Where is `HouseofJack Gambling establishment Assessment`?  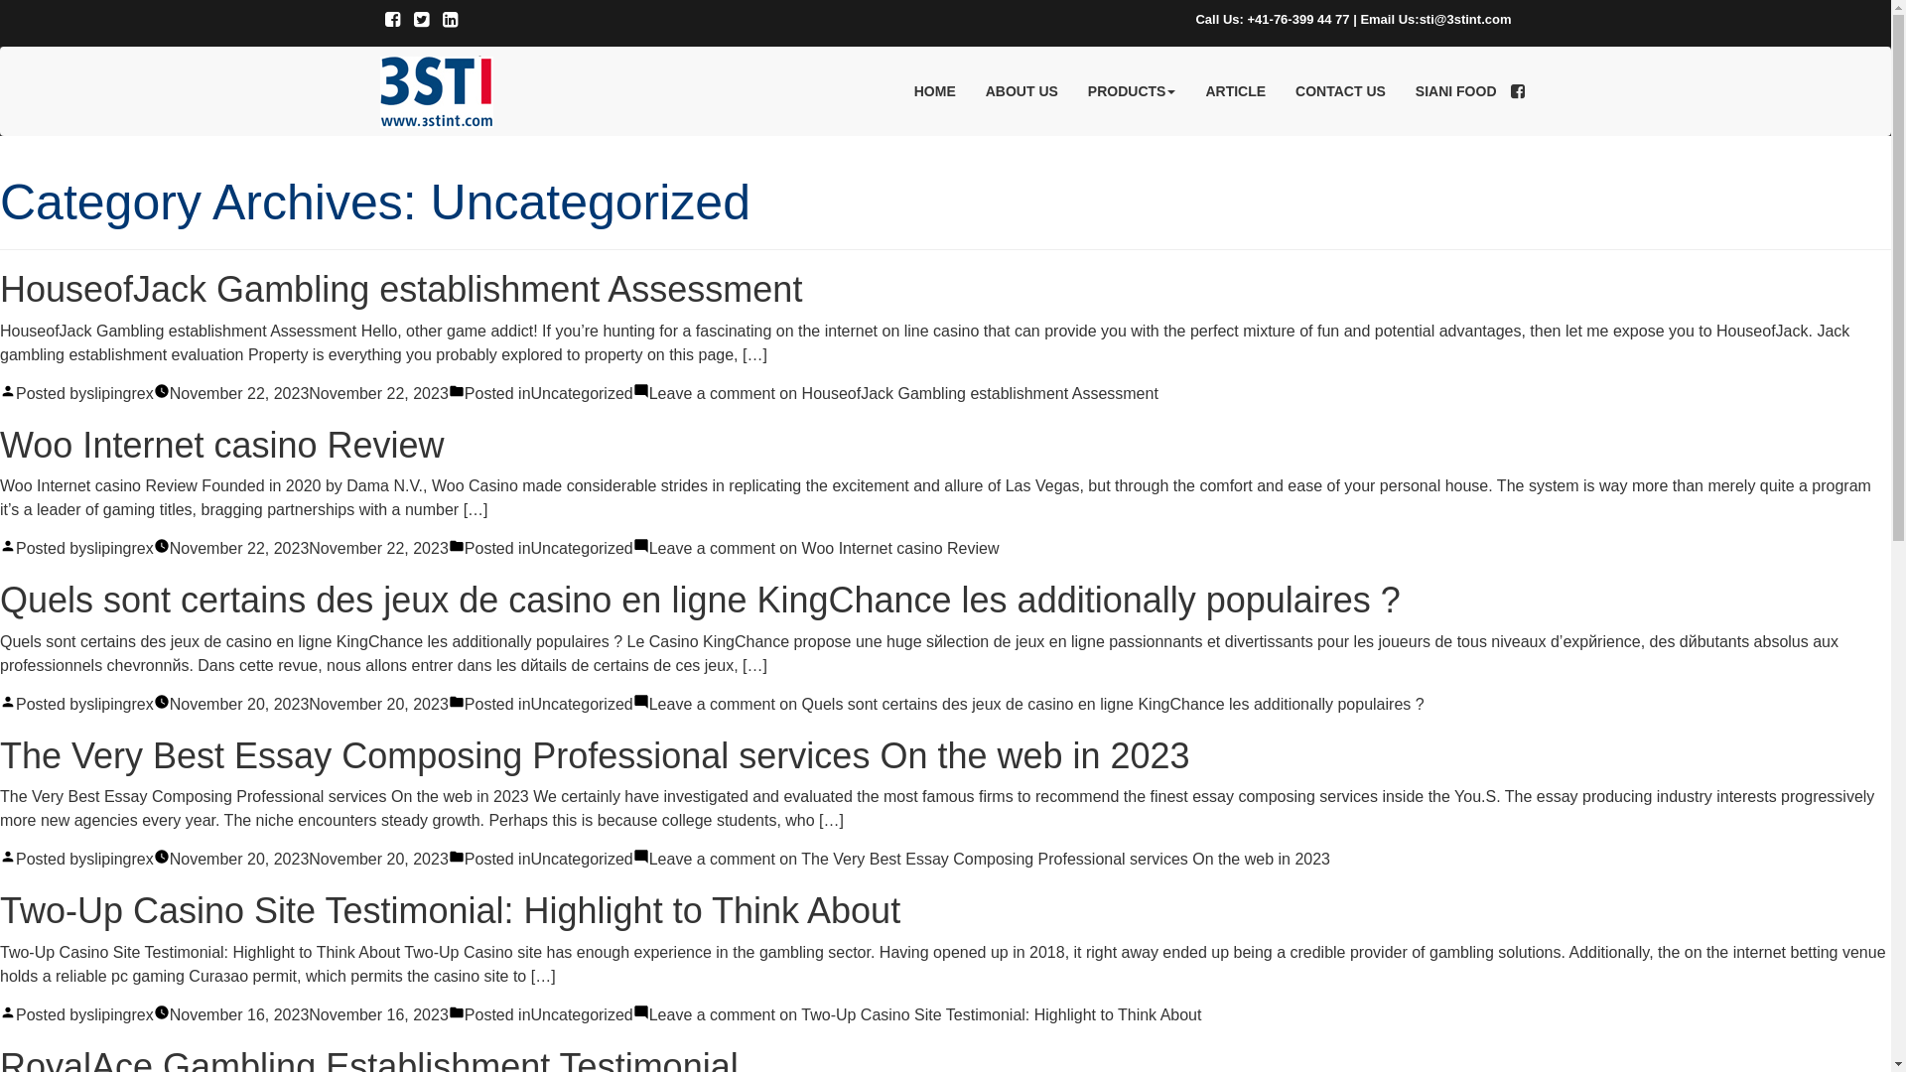 HouseofJack Gambling establishment Assessment is located at coordinates (401, 289).